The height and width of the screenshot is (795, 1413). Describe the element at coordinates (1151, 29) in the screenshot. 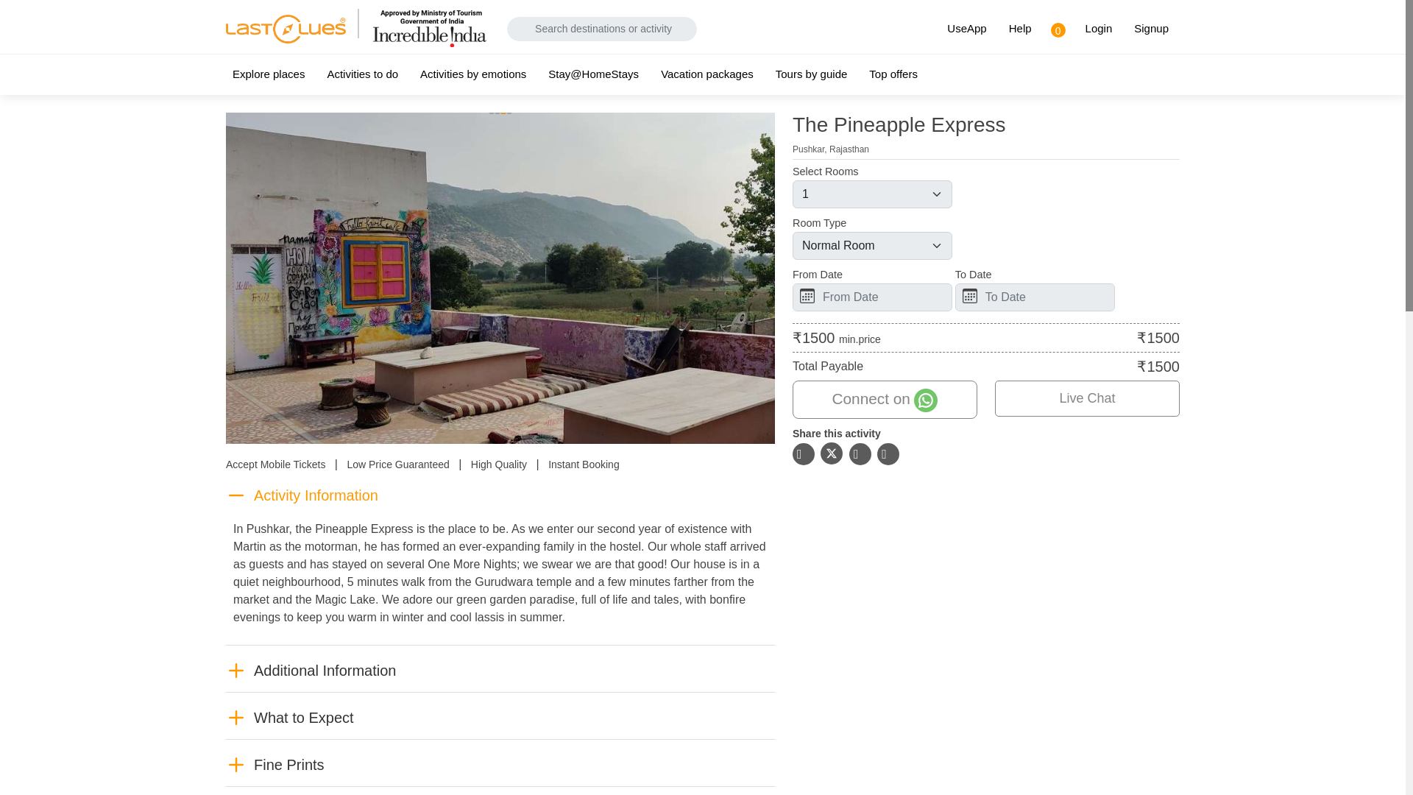

I see `Signup` at that location.